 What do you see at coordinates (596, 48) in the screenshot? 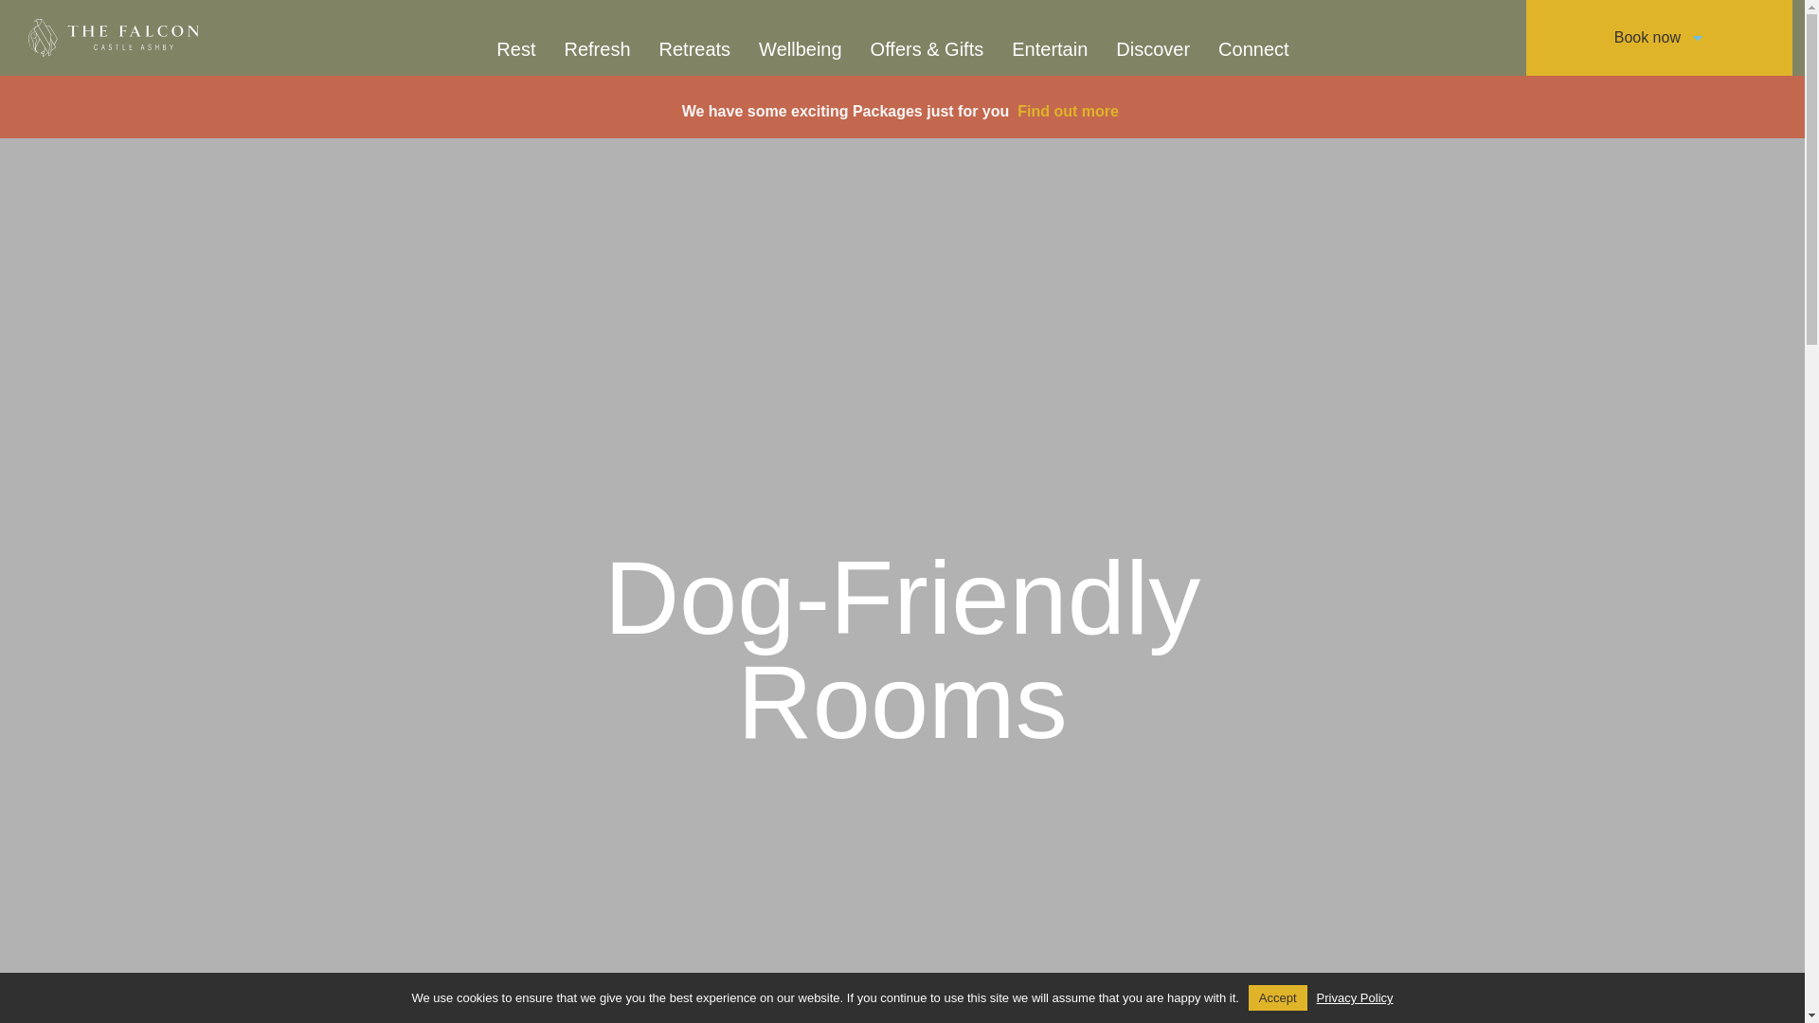
I see `Refresh` at bounding box center [596, 48].